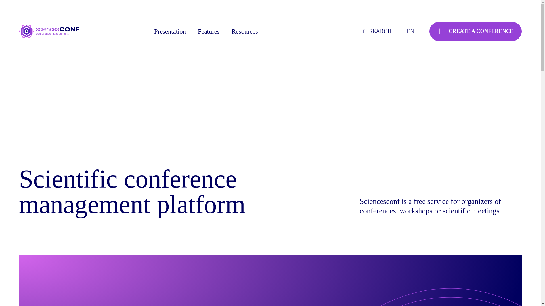 The height and width of the screenshot is (306, 545). What do you see at coordinates (170, 32) in the screenshot?
I see `Presentation` at bounding box center [170, 32].